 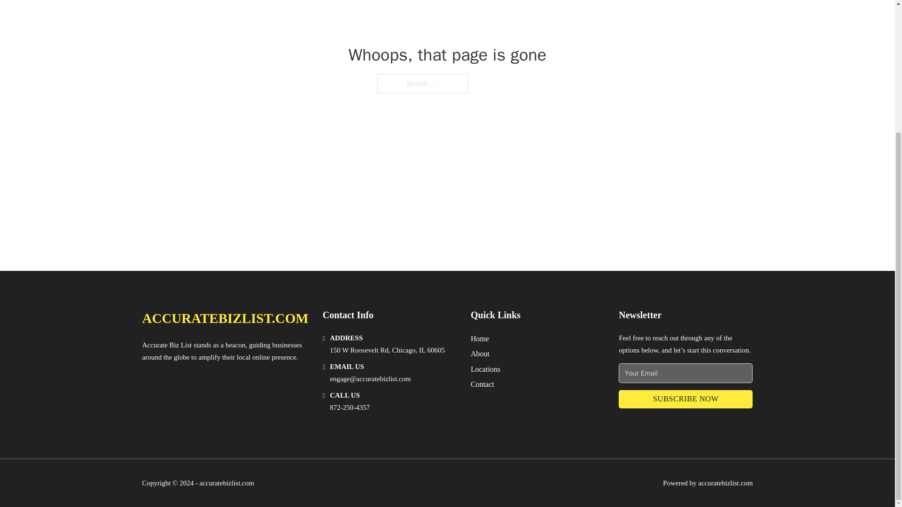 What do you see at coordinates (482, 384) in the screenshot?
I see `Contact` at bounding box center [482, 384].